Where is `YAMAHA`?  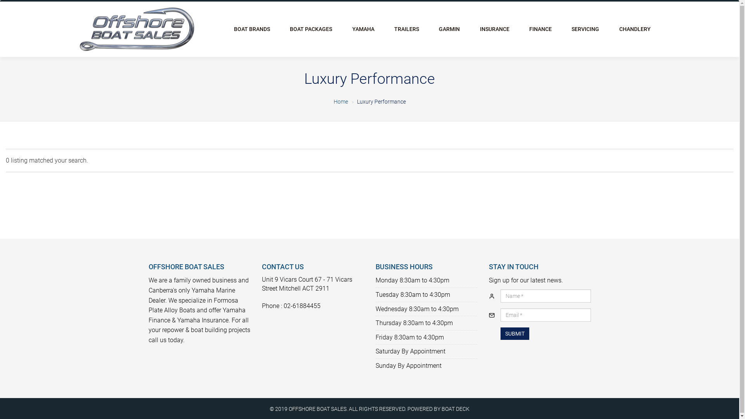 YAMAHA is located at coordinates (363, 29).